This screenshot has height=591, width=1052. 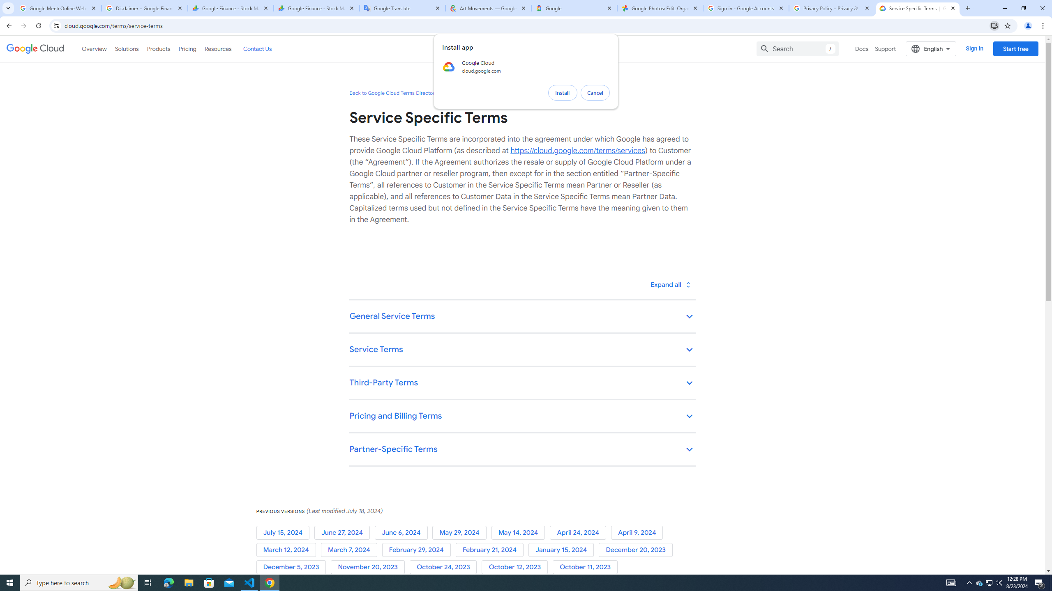 I want to click on February 21, 2024, so click(x=491, y=550).